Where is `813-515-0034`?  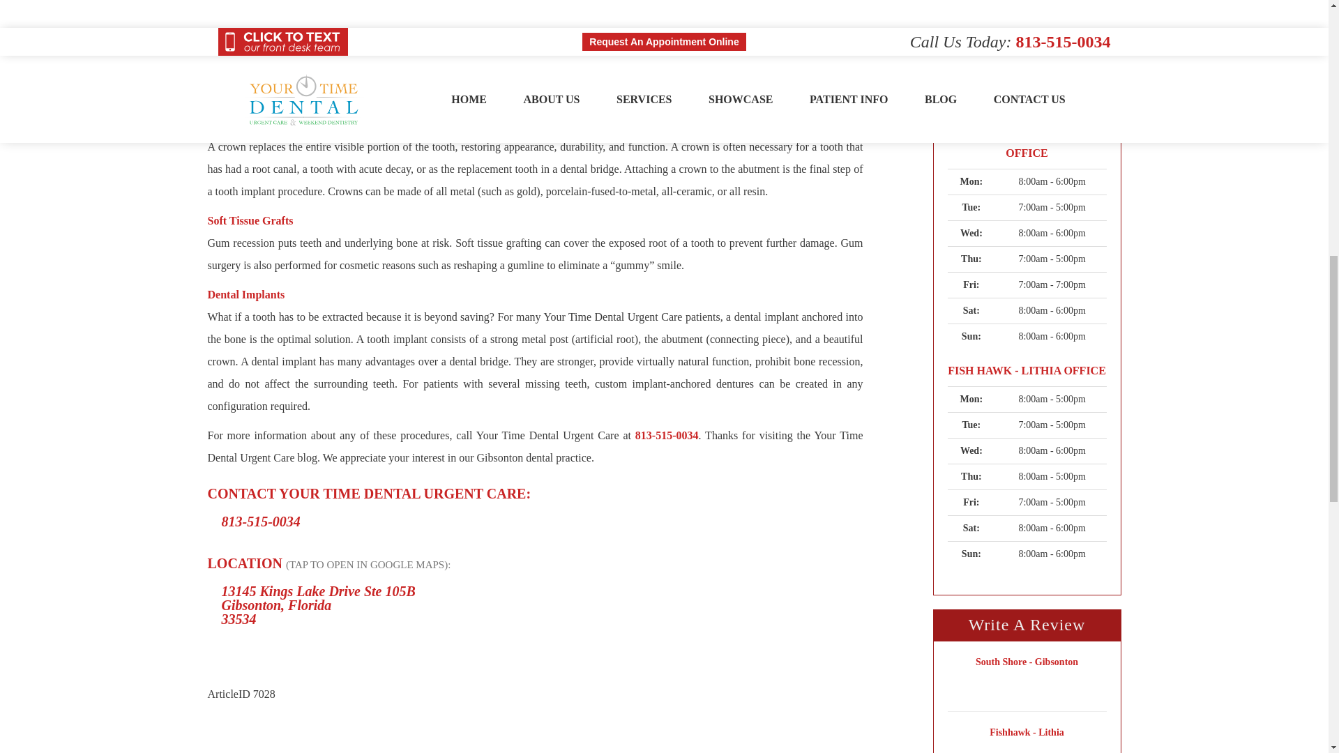
813-515-0034 is located at coordinates (536, 446).